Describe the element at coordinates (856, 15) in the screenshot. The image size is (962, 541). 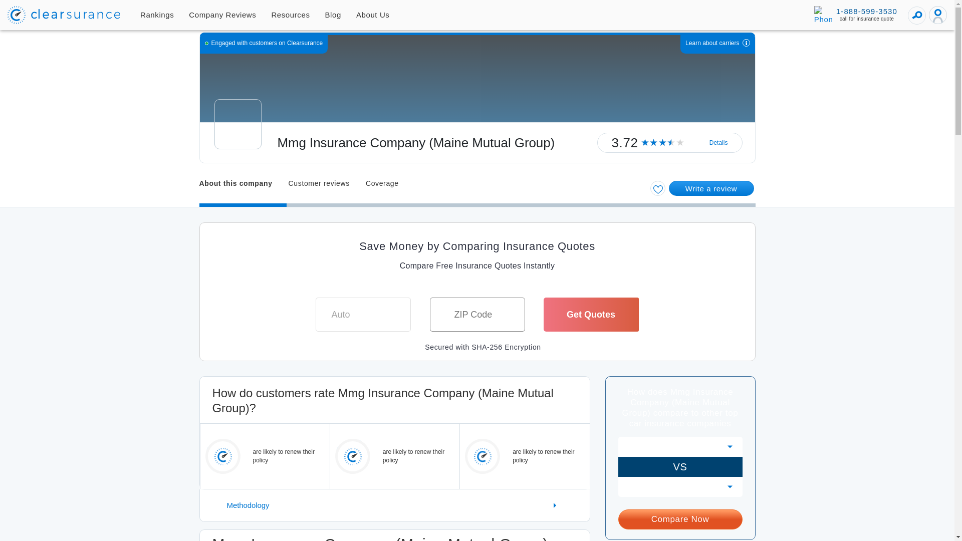
I see `Call for insurance quote` at that location.